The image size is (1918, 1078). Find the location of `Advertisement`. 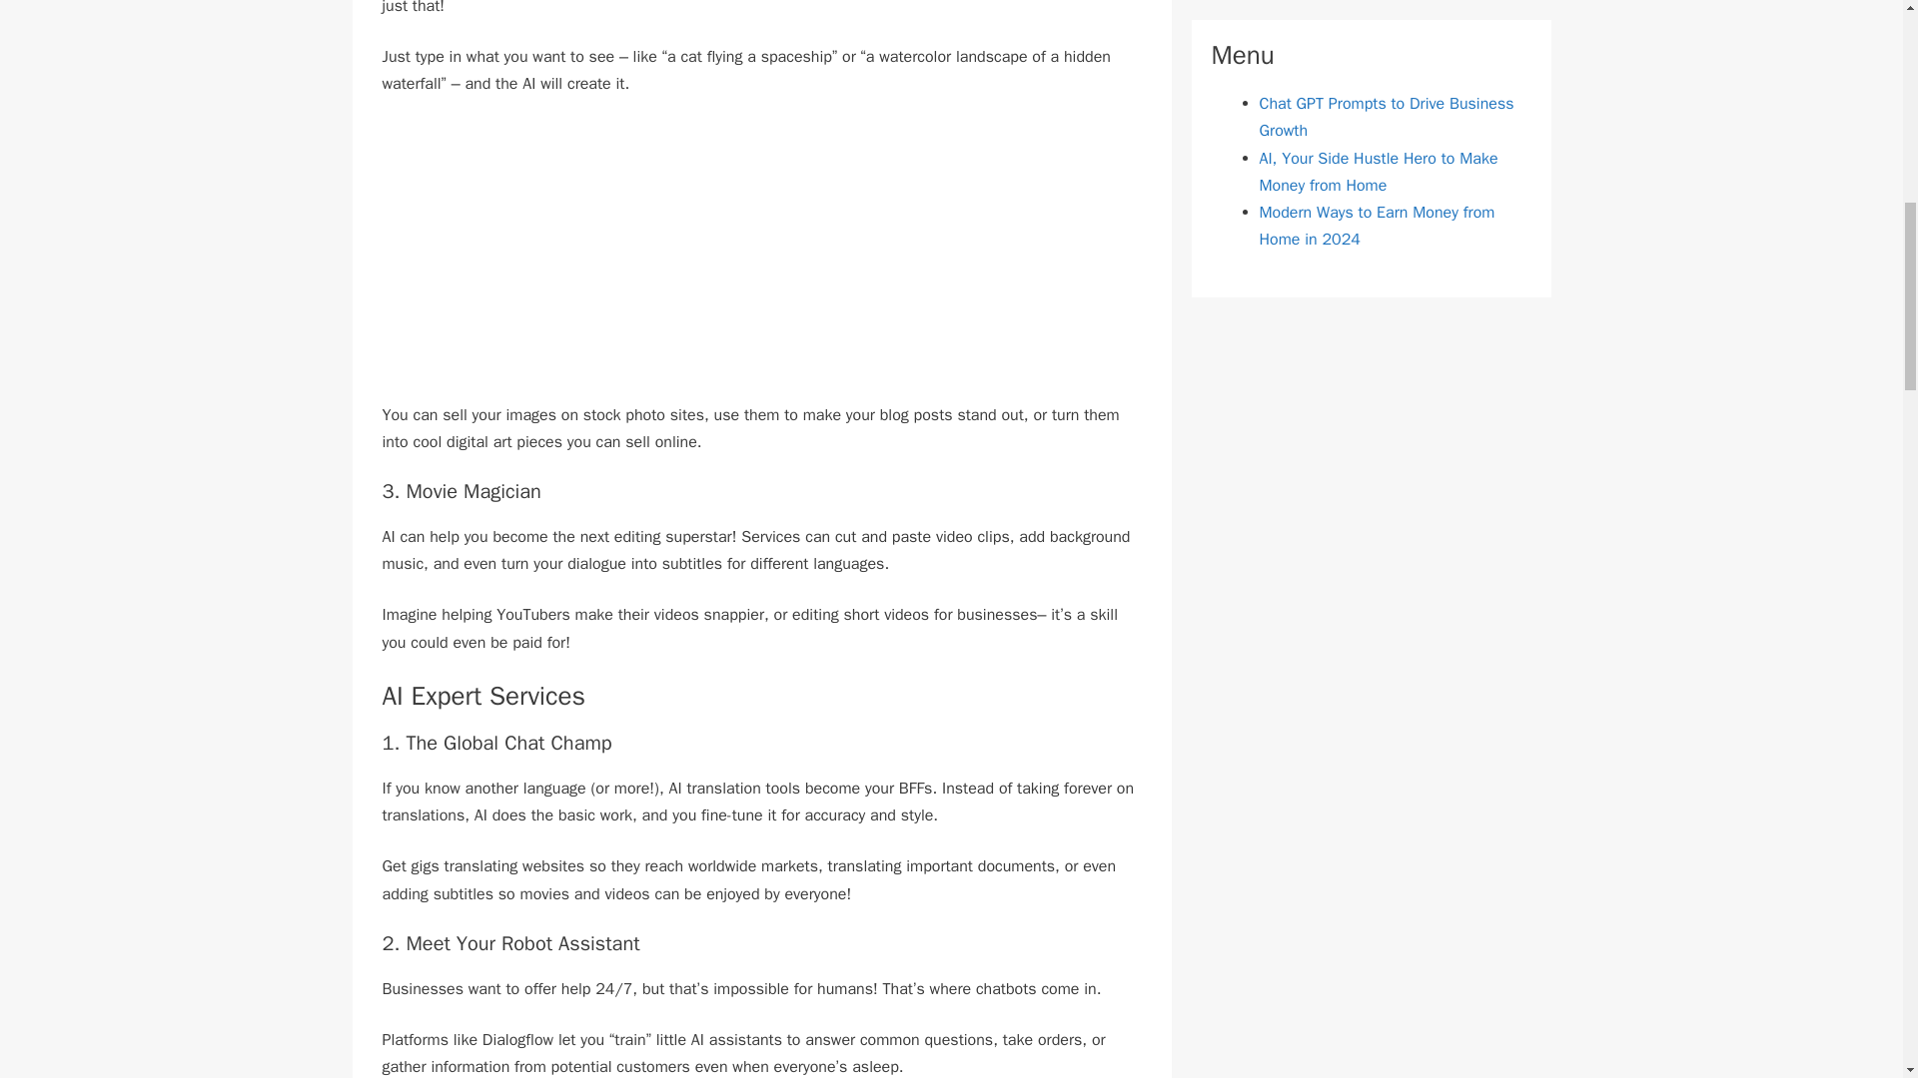

Advertisement is located at coordinates (761, 262).